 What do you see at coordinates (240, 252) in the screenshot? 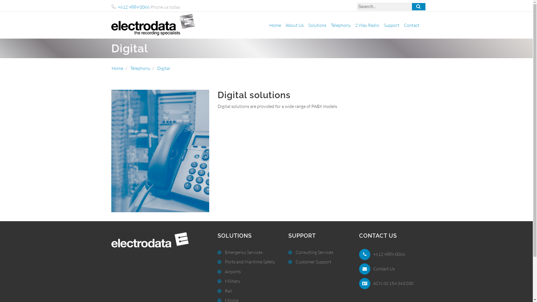
I see `Emergency Services` at bounding box center [240, 252].